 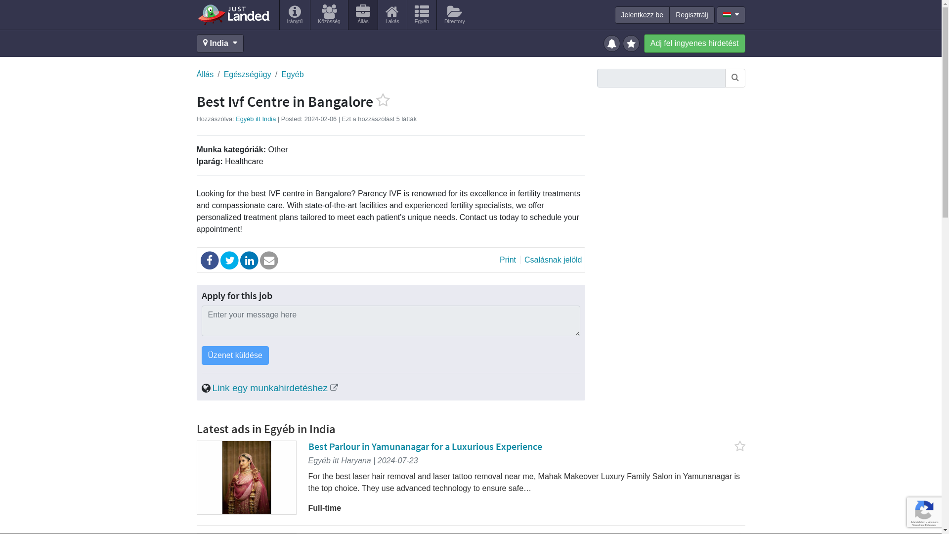 I want to click on India, so click(x=220, y=44).